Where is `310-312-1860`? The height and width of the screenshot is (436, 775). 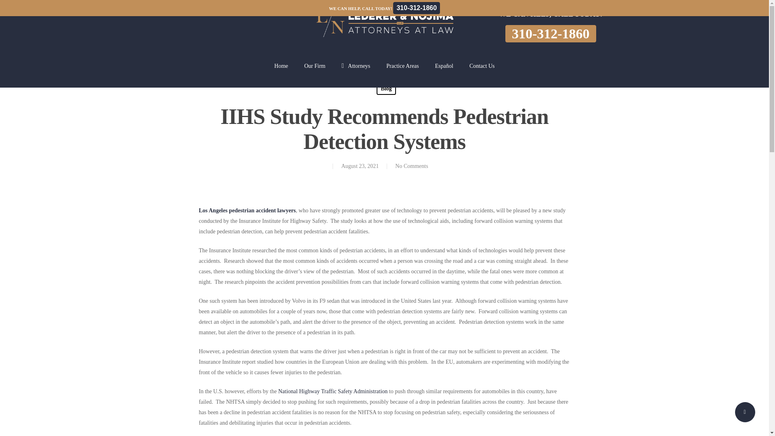 310-312-1860 is located at coordinates (417, 8).